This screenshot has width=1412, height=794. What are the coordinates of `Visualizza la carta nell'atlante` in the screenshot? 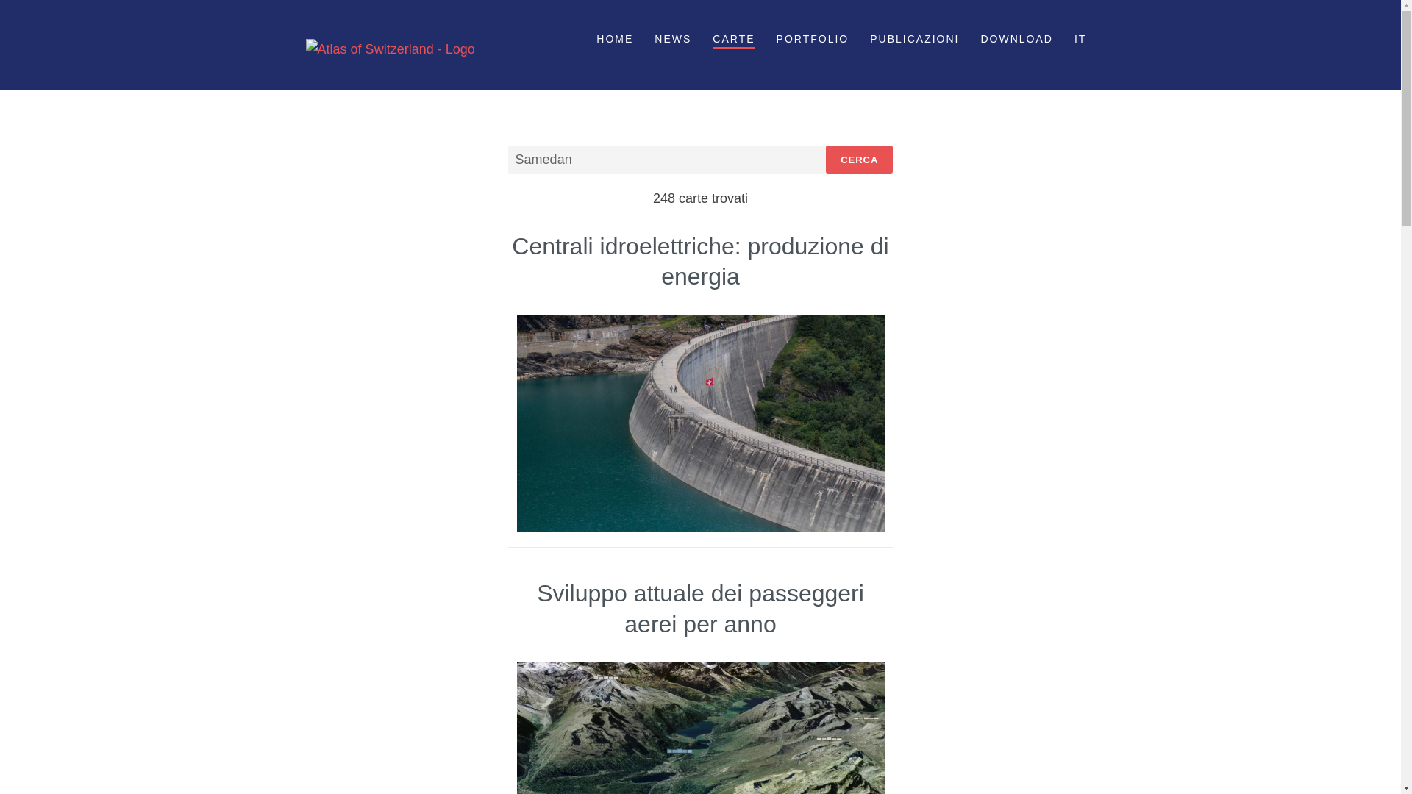 It's located at (700, 423).